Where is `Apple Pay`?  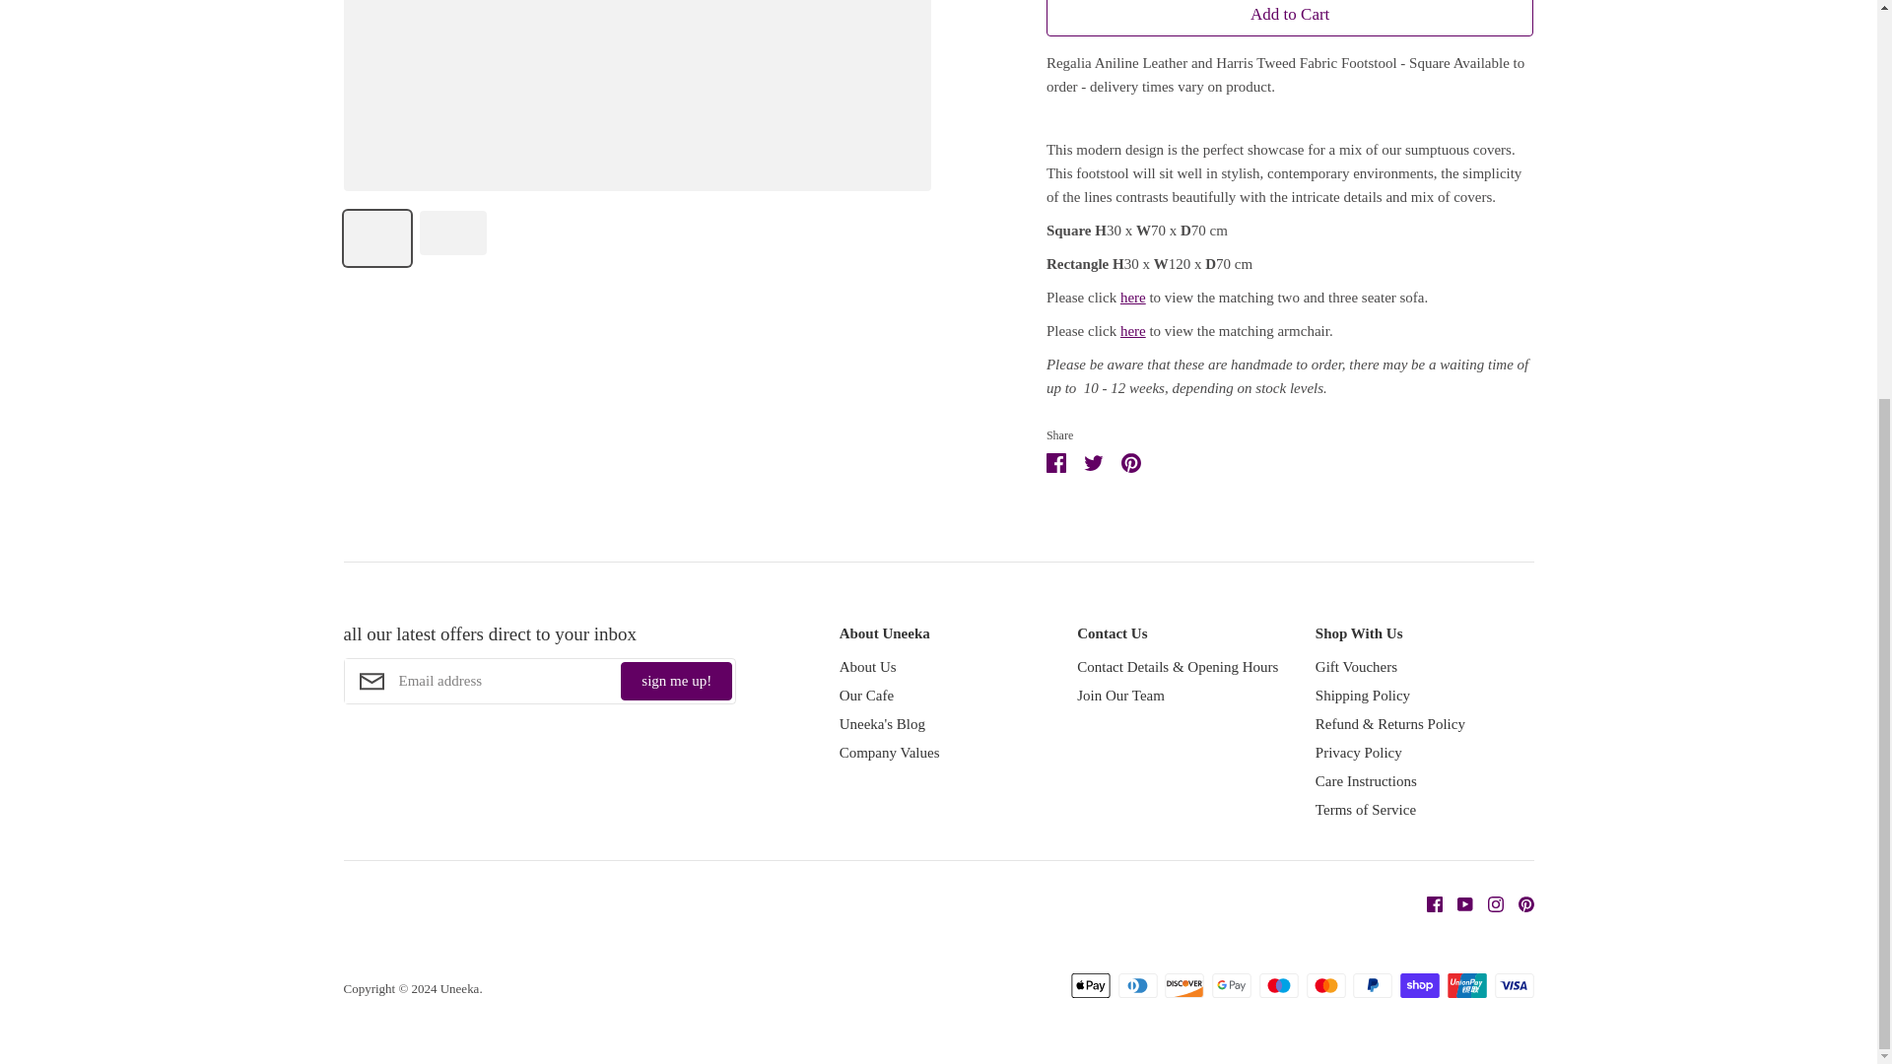
Apple Pay is located at coordinates (1090, 985).